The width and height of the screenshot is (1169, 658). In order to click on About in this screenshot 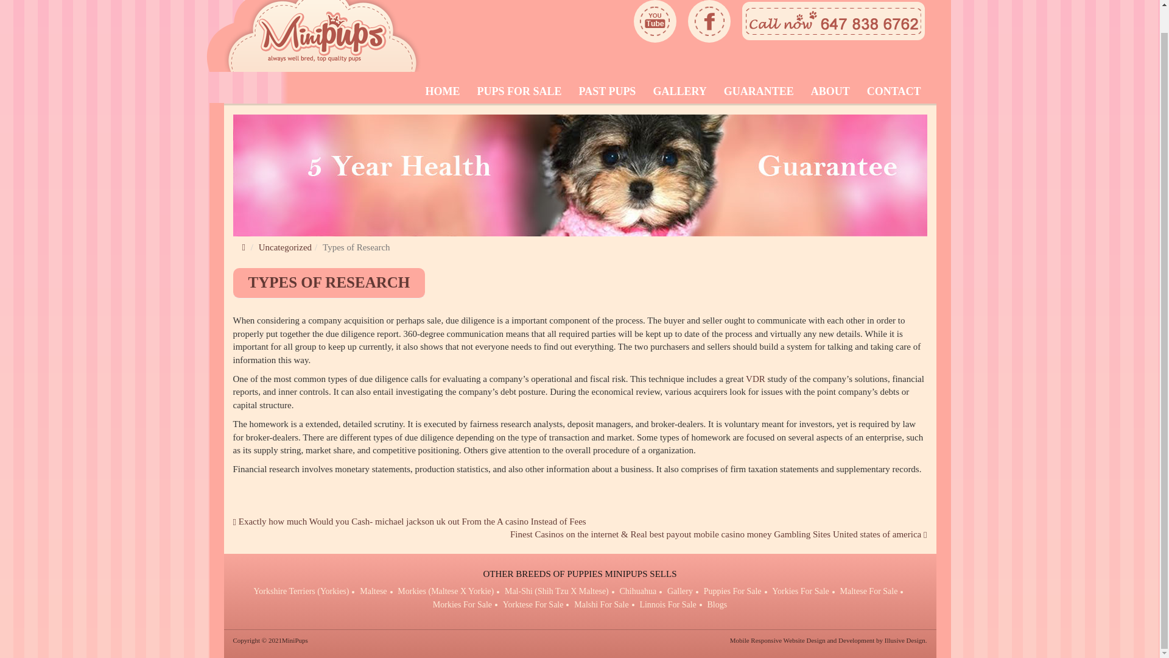, I will do `click(830, 91)`.